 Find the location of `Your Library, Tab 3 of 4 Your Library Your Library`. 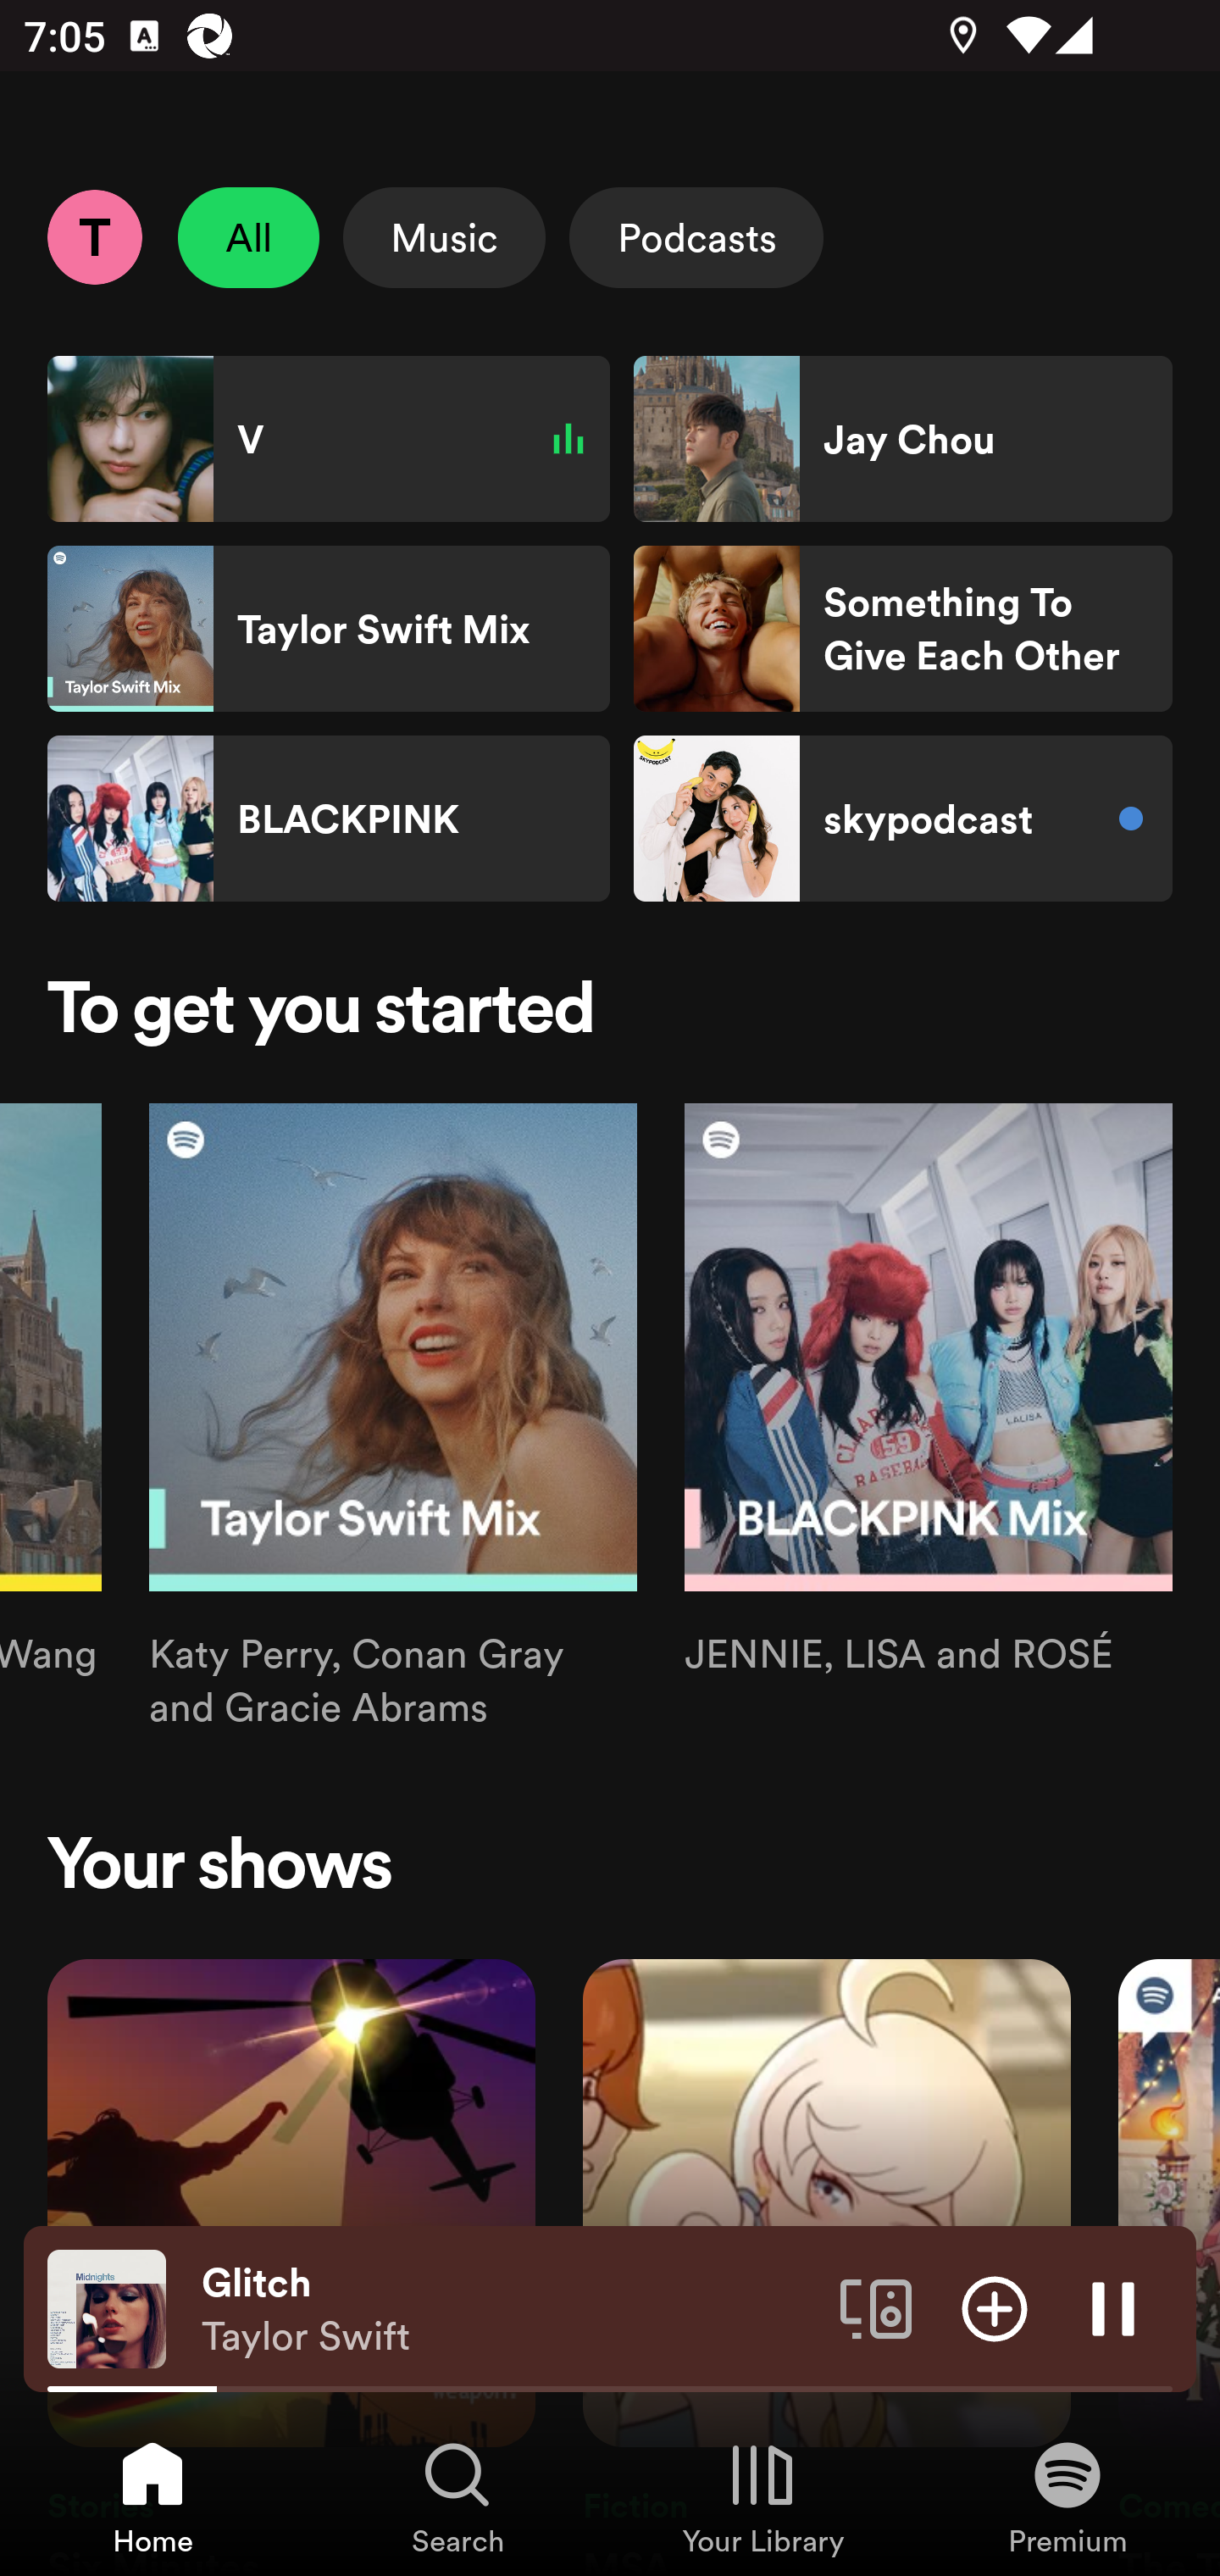

Your Library, Tab 3 of 4 Your Library Your Library is located at coordinates (762, 2496).